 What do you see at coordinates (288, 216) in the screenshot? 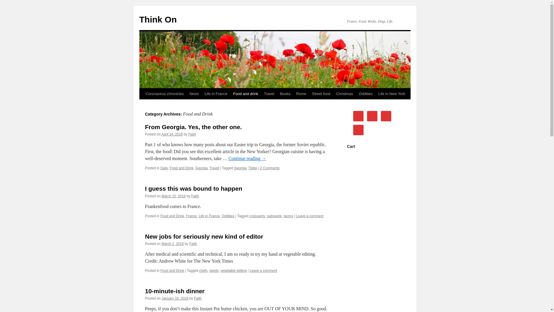
I see `tacros` at bounding box center [288, 216].